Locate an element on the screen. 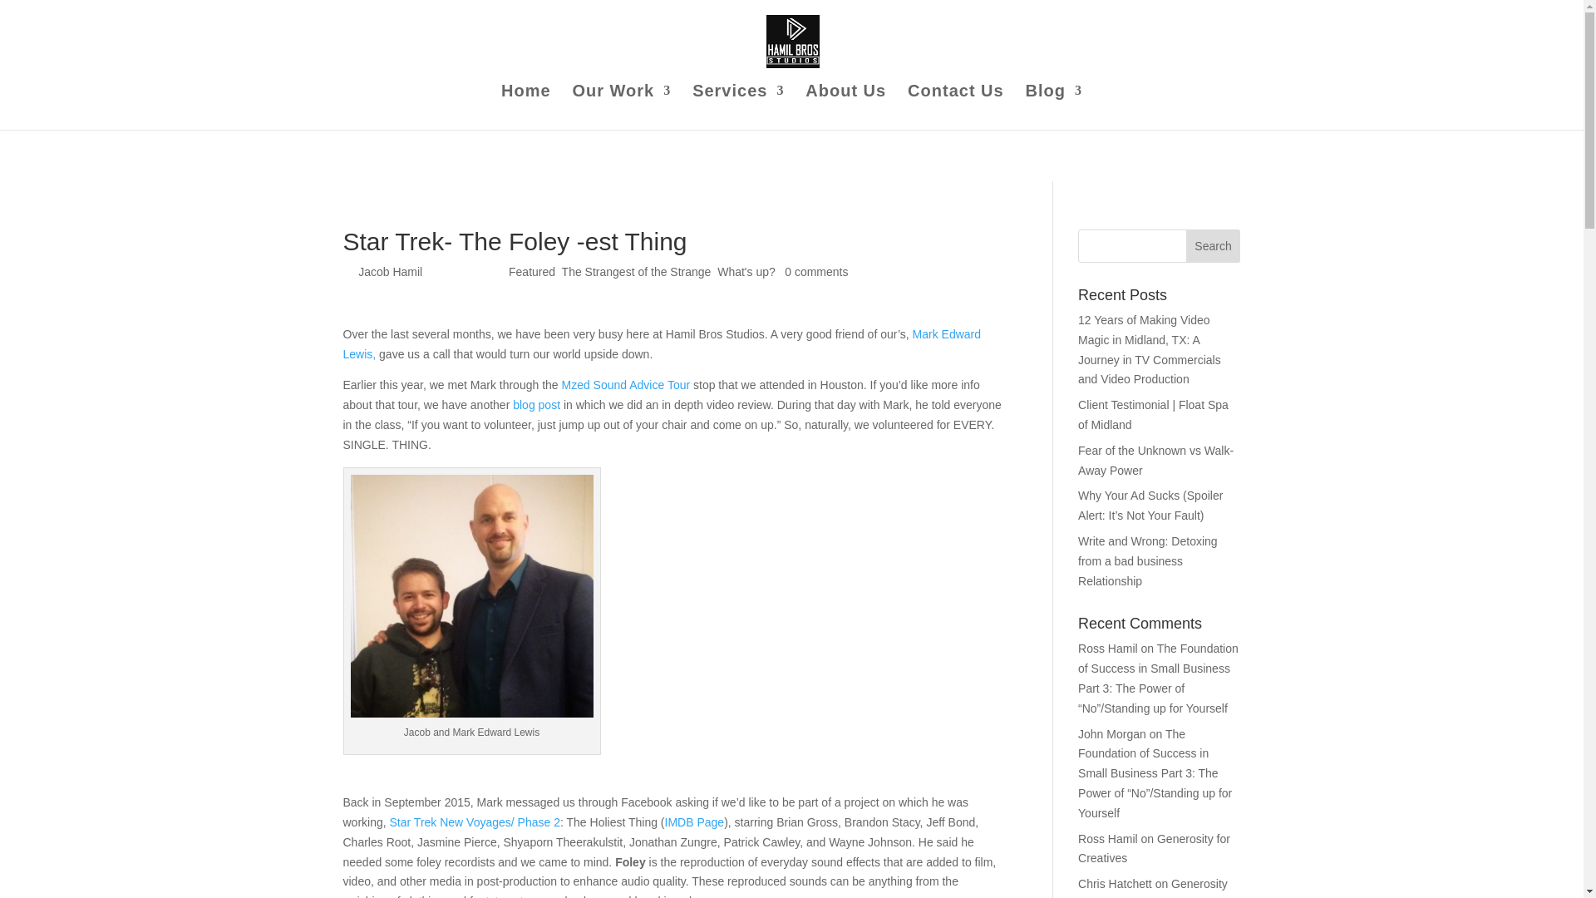  Mark Edward Lewis, is located at coordinates (662, 344).